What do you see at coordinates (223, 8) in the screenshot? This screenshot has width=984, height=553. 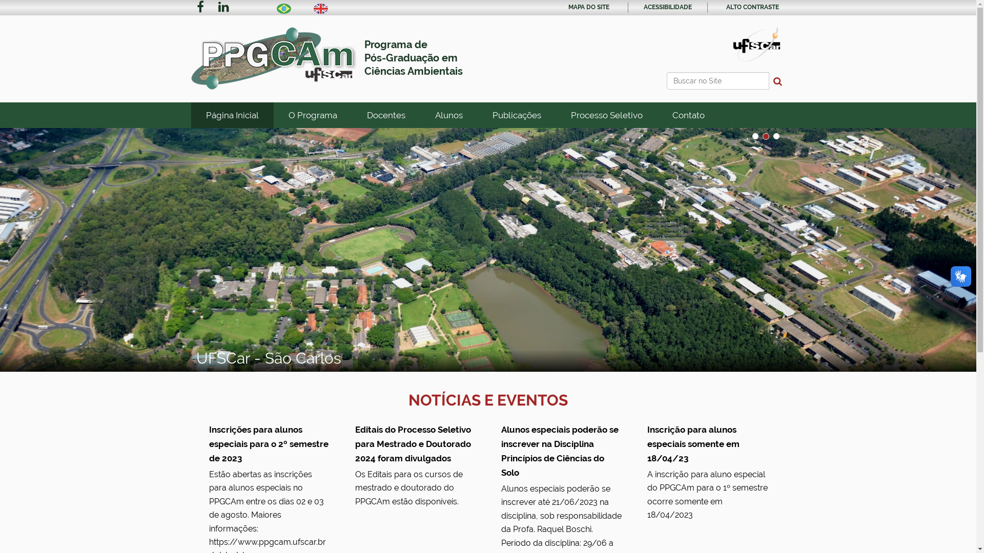 I see `LinkedIn PPGCam` at bounding box center [223, 8].